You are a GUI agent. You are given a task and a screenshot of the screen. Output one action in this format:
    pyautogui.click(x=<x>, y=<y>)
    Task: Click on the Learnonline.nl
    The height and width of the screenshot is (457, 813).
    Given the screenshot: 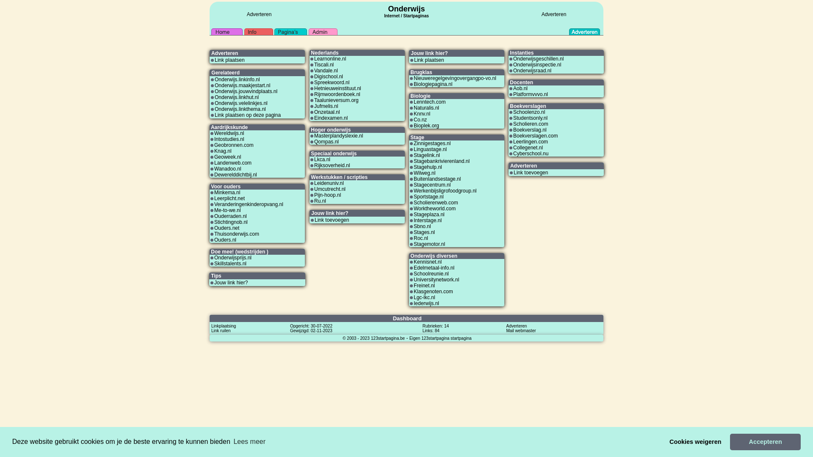 What is the action you would take?
    pyautogui.click(x=330, y=59)
    